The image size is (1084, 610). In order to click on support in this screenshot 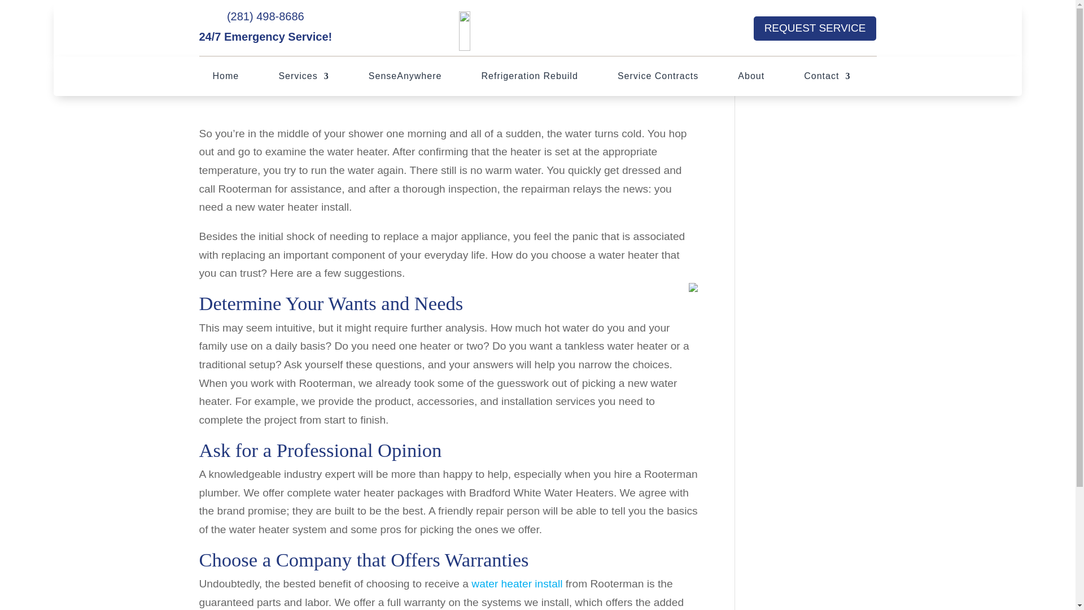, I will do `click(222, 86)`.